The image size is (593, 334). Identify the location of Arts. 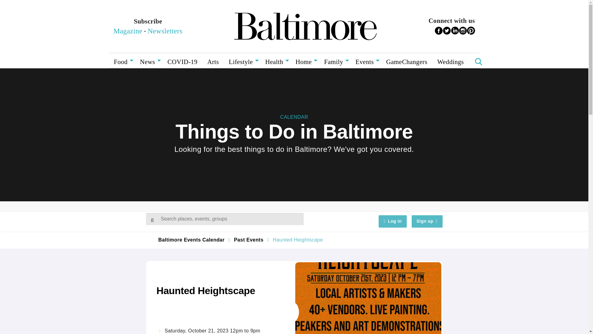
(213, 61).